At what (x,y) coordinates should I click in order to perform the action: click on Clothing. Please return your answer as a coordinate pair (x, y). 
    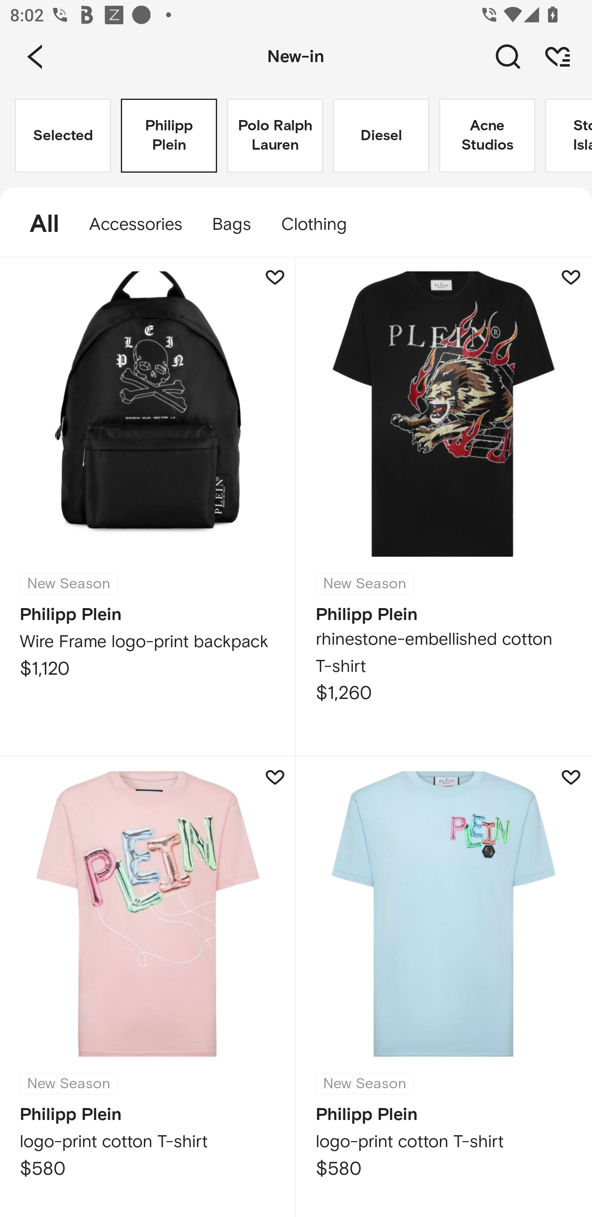
    Looking at the image, I should click on (321, 224).